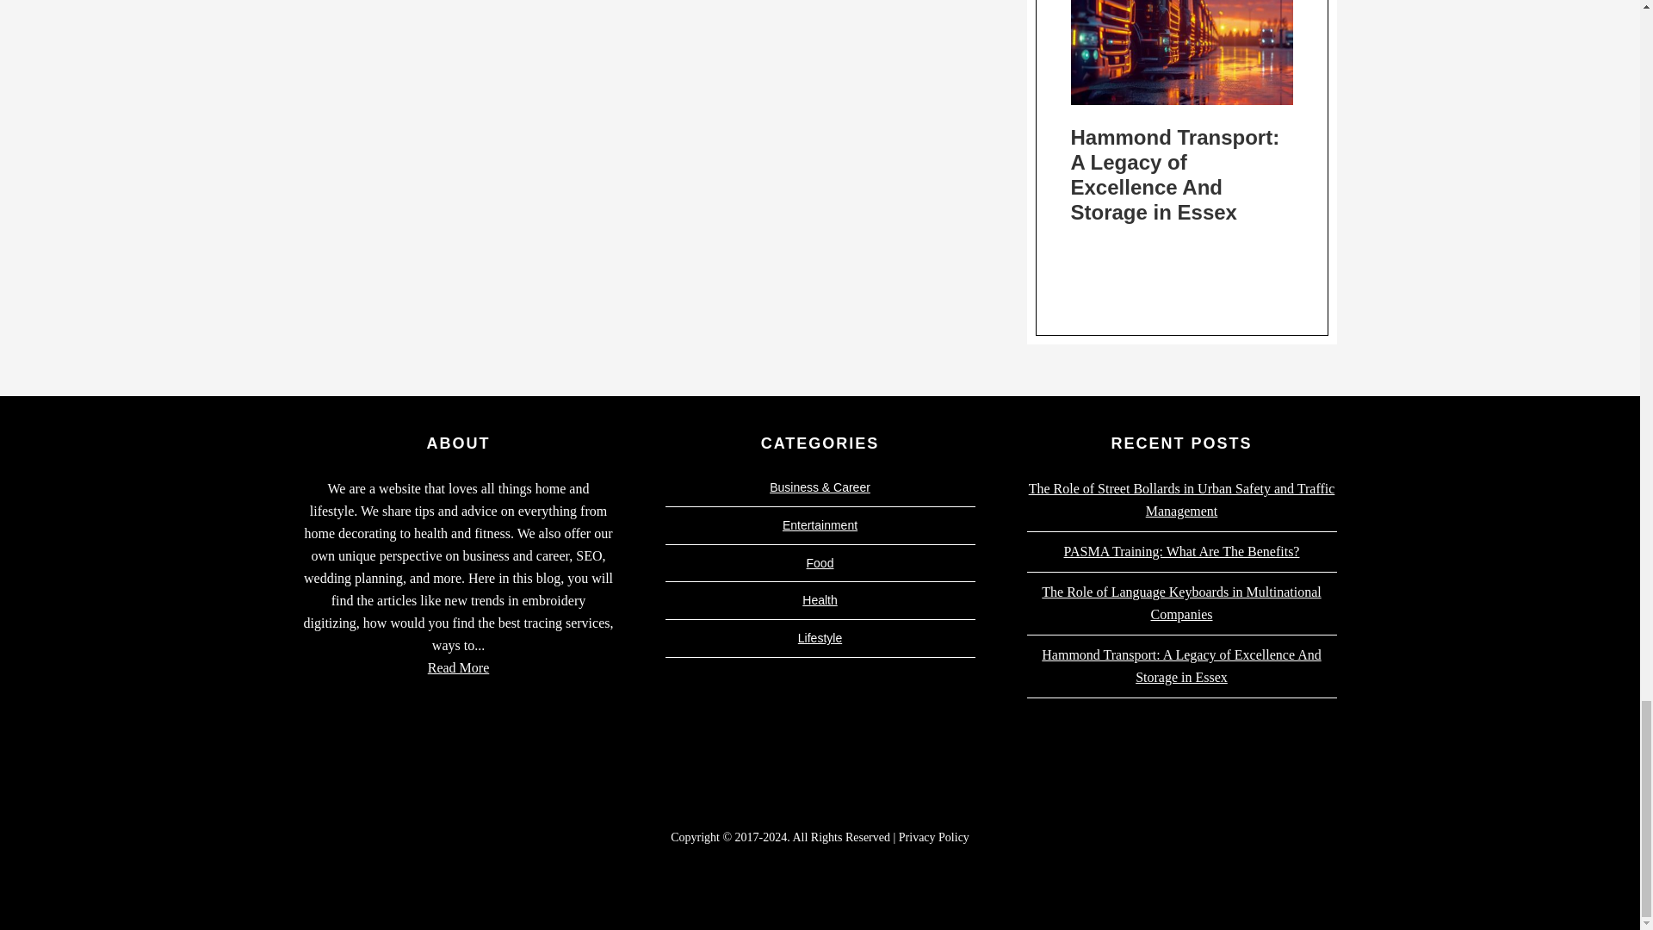 The image size is (1653, 930). Describe the element at coordinates (458, 667) in the screenshot. I see `Read More` at that location.